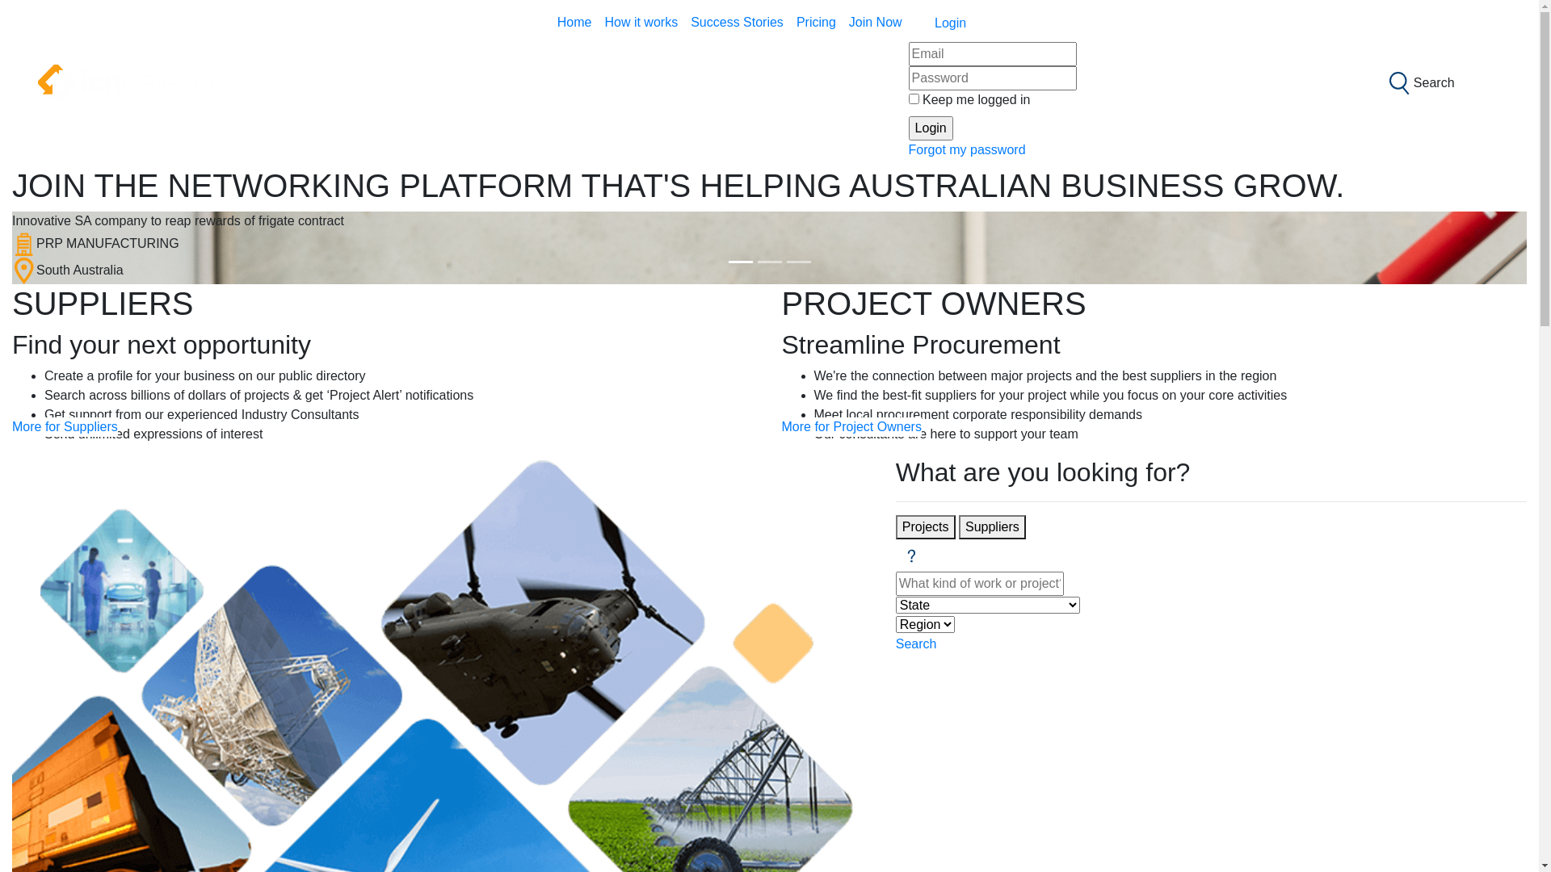 The image size is (1551, 872). I want to click on Login menu, so click(923, 24).